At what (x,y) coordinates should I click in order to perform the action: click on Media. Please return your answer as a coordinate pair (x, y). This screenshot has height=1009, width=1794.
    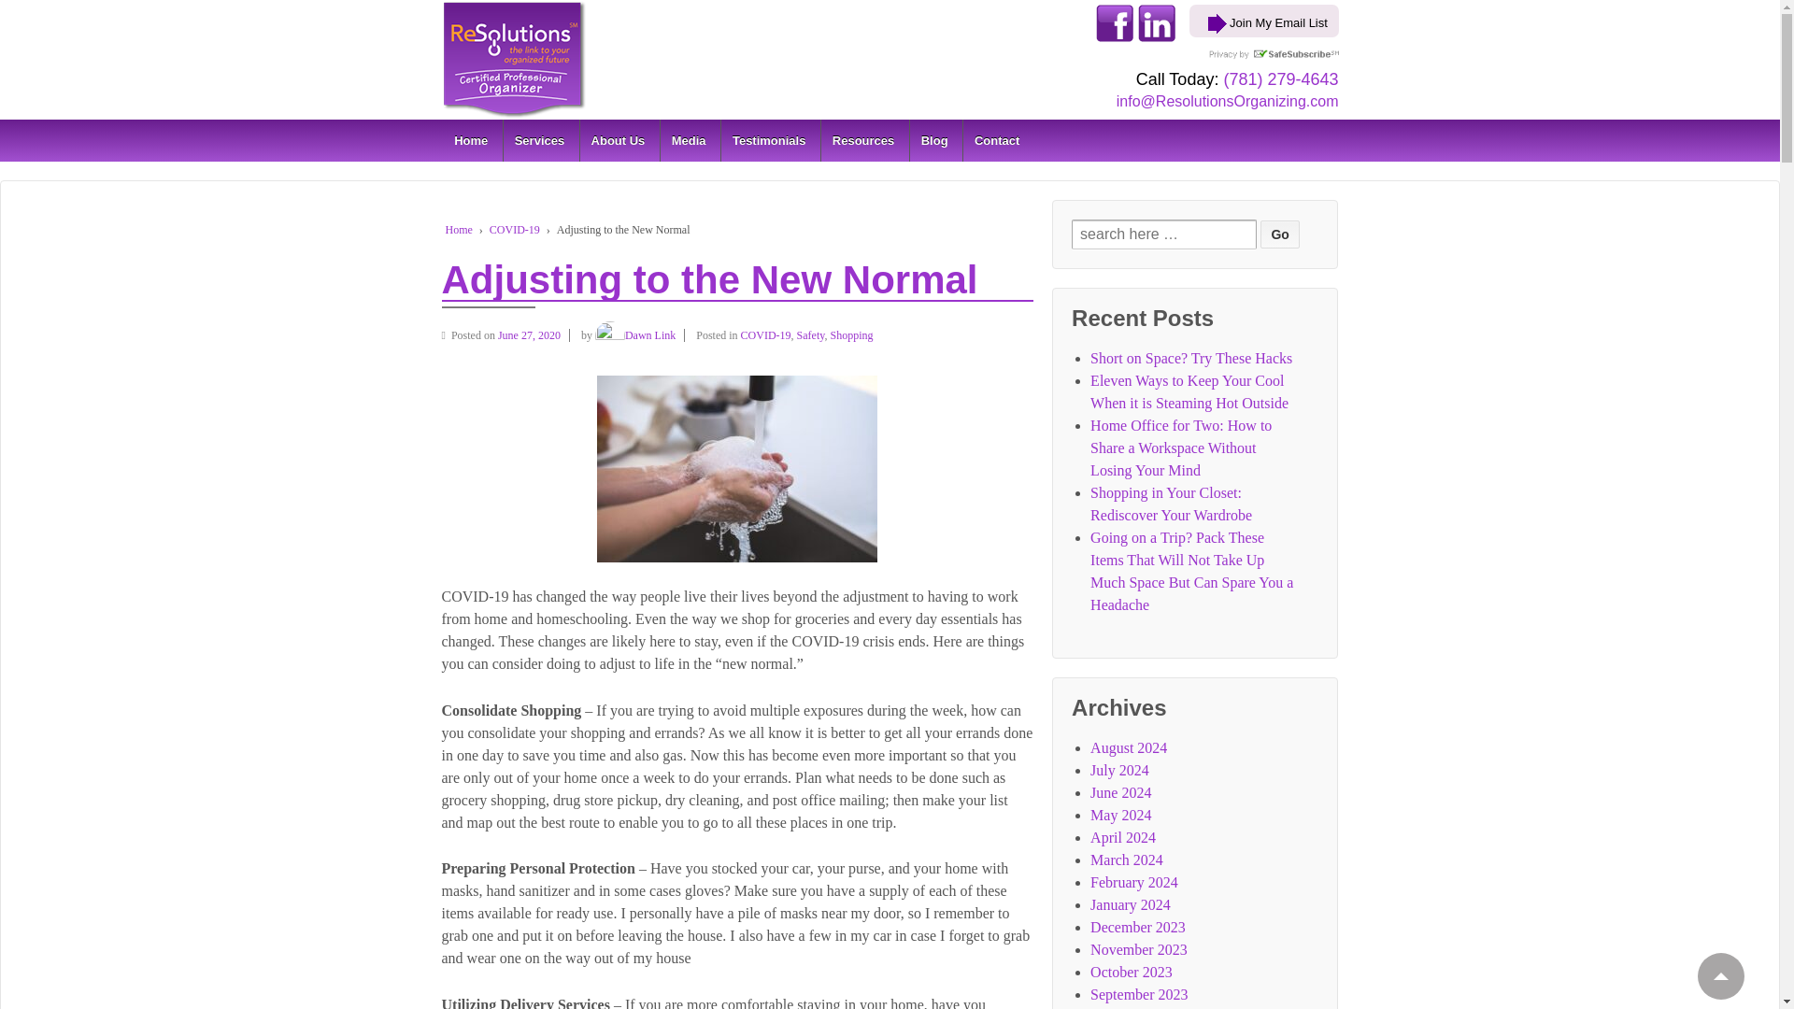
    Looking at the image, I should click on (688, 140).